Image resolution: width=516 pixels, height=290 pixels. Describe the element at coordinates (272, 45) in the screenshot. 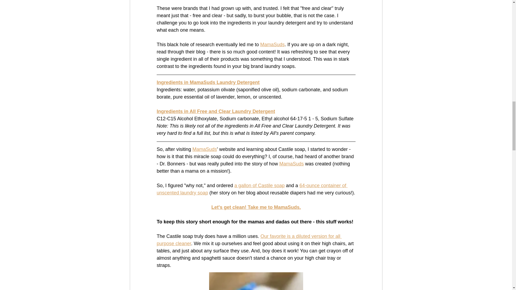

I see `MamaSuds` at that location.